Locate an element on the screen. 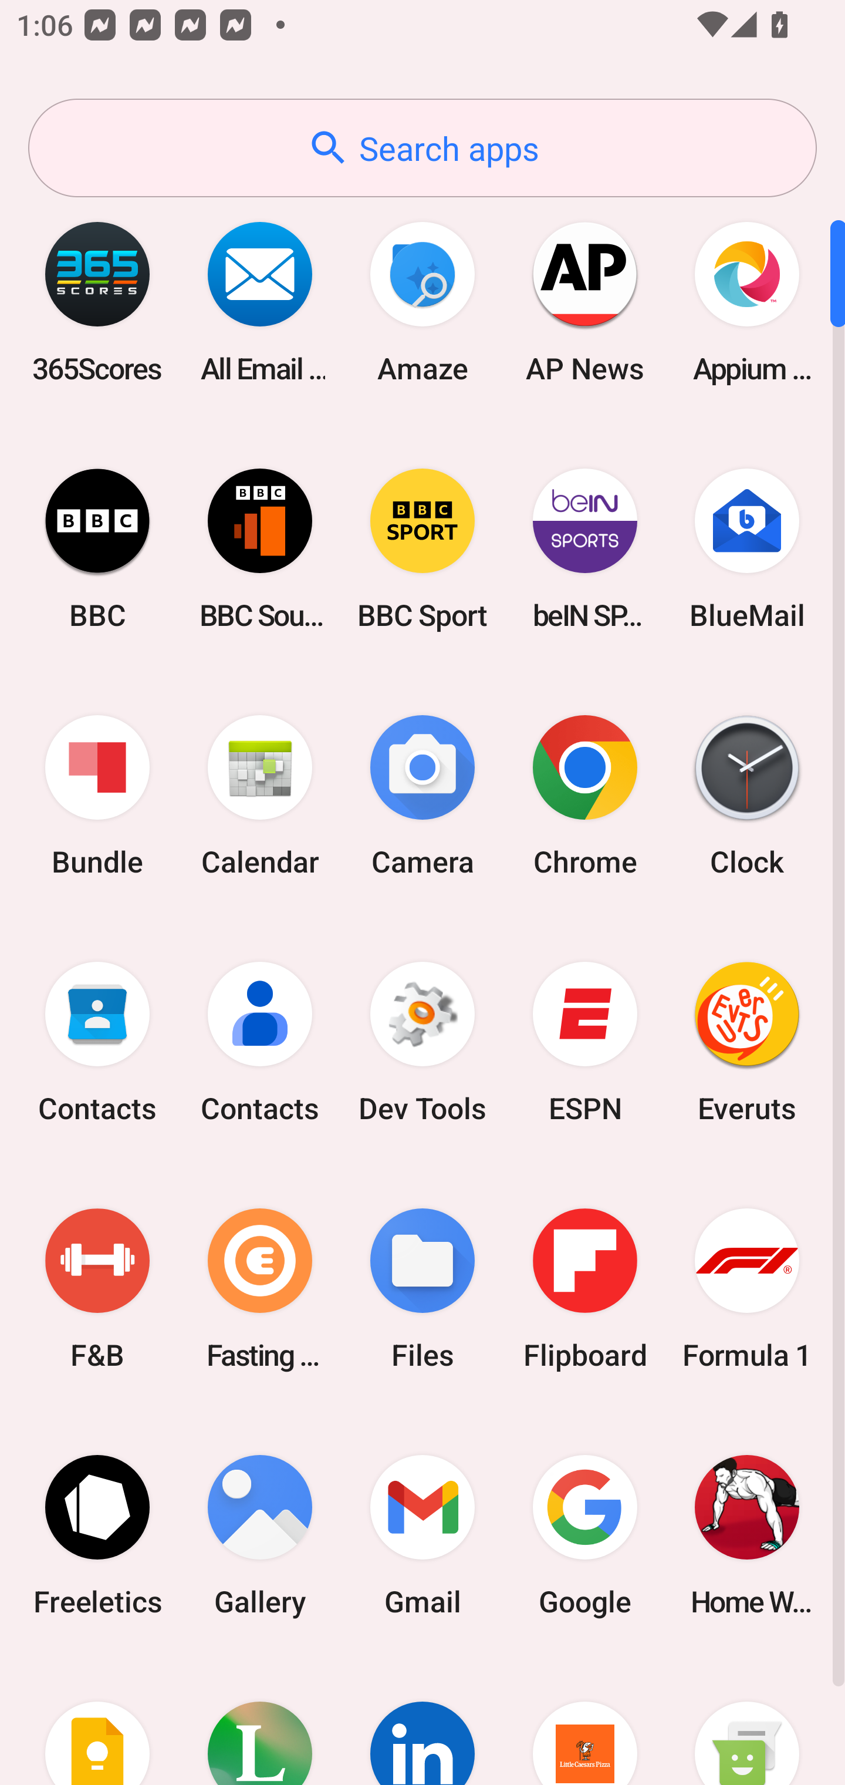 The width and height of the screenshot is (845, 1785). Amaze is located at coordinates (422, 302).